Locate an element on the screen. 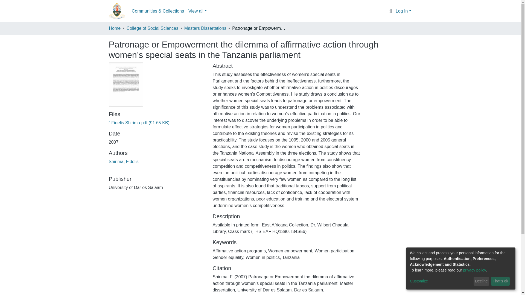  Masters Dissertations is located at coordinates (205, 28).